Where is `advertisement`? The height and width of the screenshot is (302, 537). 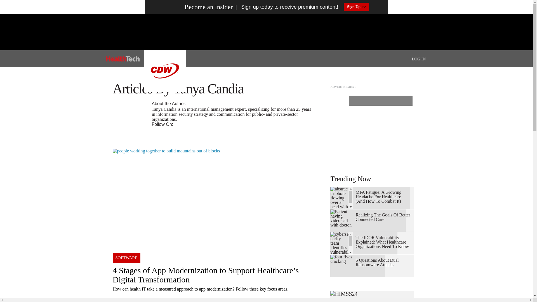 advertisement is located at coordinates (266, 32).